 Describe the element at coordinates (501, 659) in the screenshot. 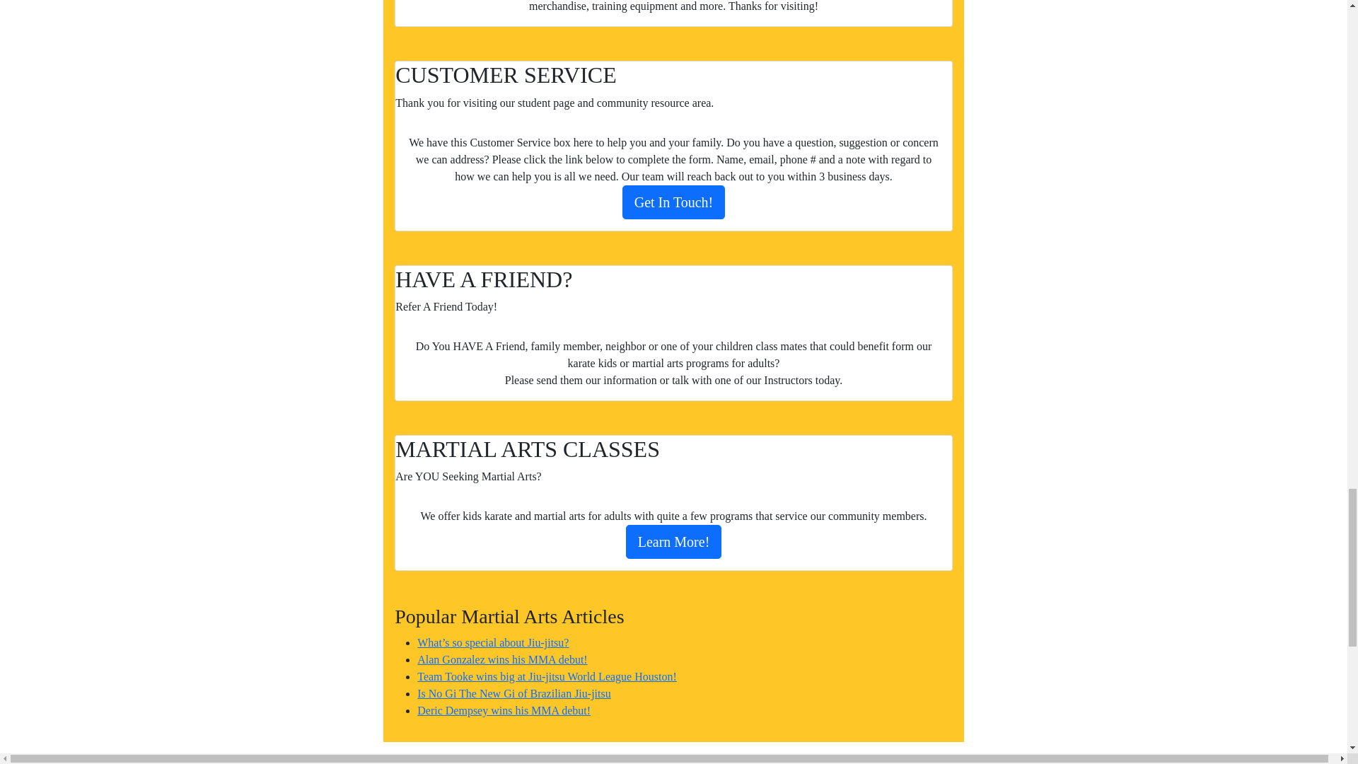

I see `Alan Gonzalez wins his MMA debut!` at that location.